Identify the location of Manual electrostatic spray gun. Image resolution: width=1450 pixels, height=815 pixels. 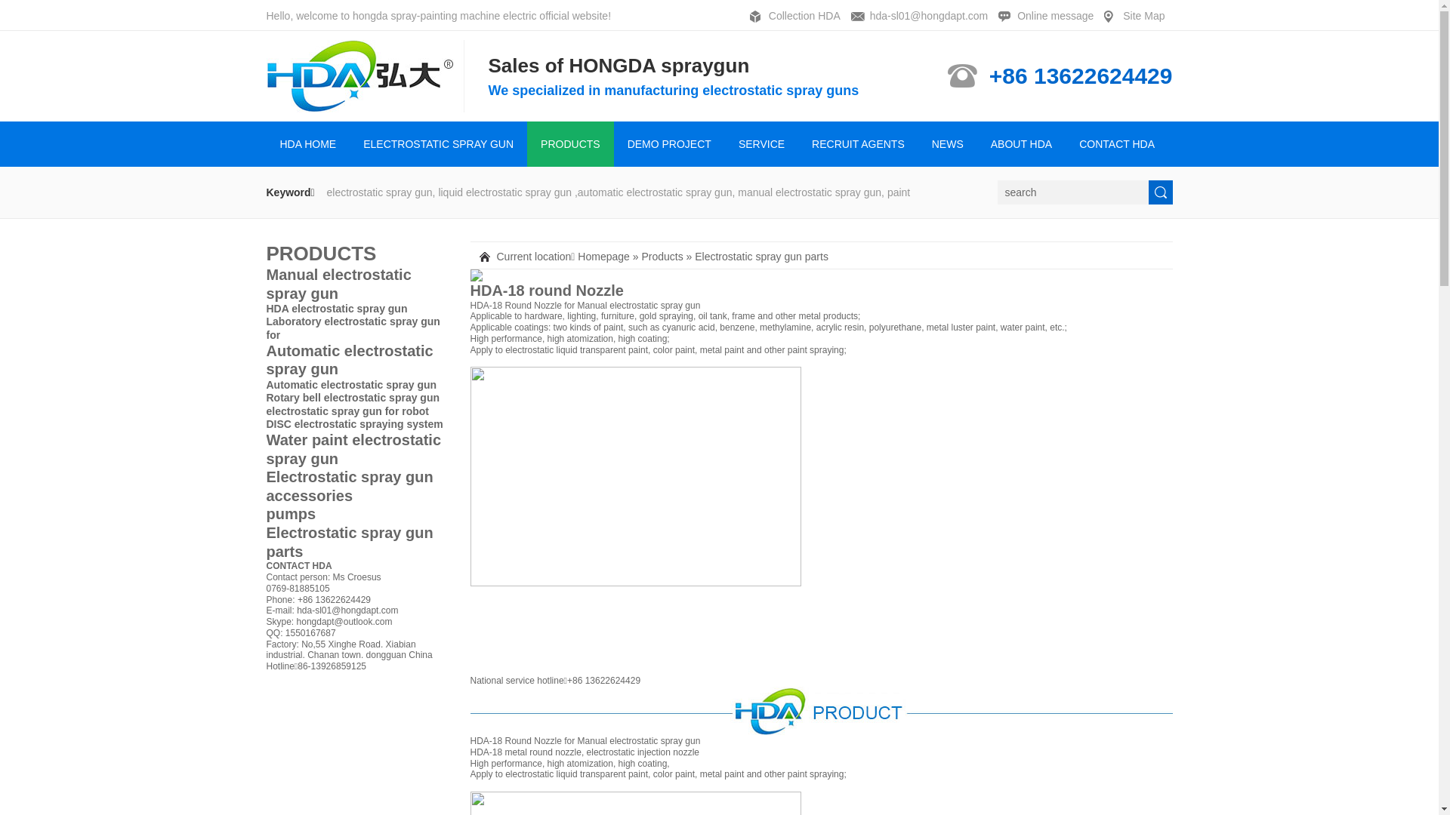
(358, 284).